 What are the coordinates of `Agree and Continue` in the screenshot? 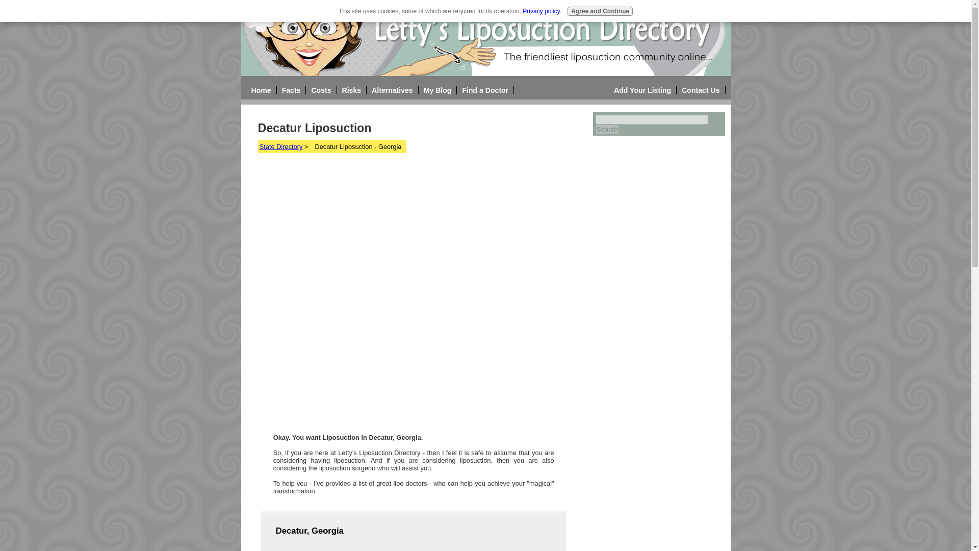 It's located at (600, 11).